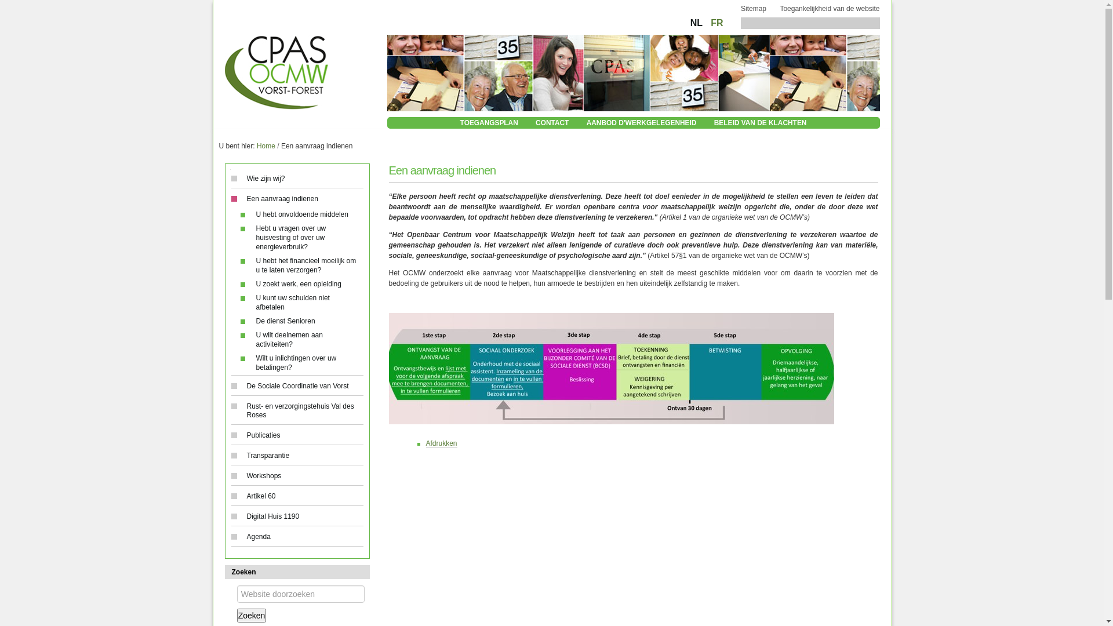  Describe the element at coordinates (441, 444) in the screenshot. I see `Afdrukken` at that location.